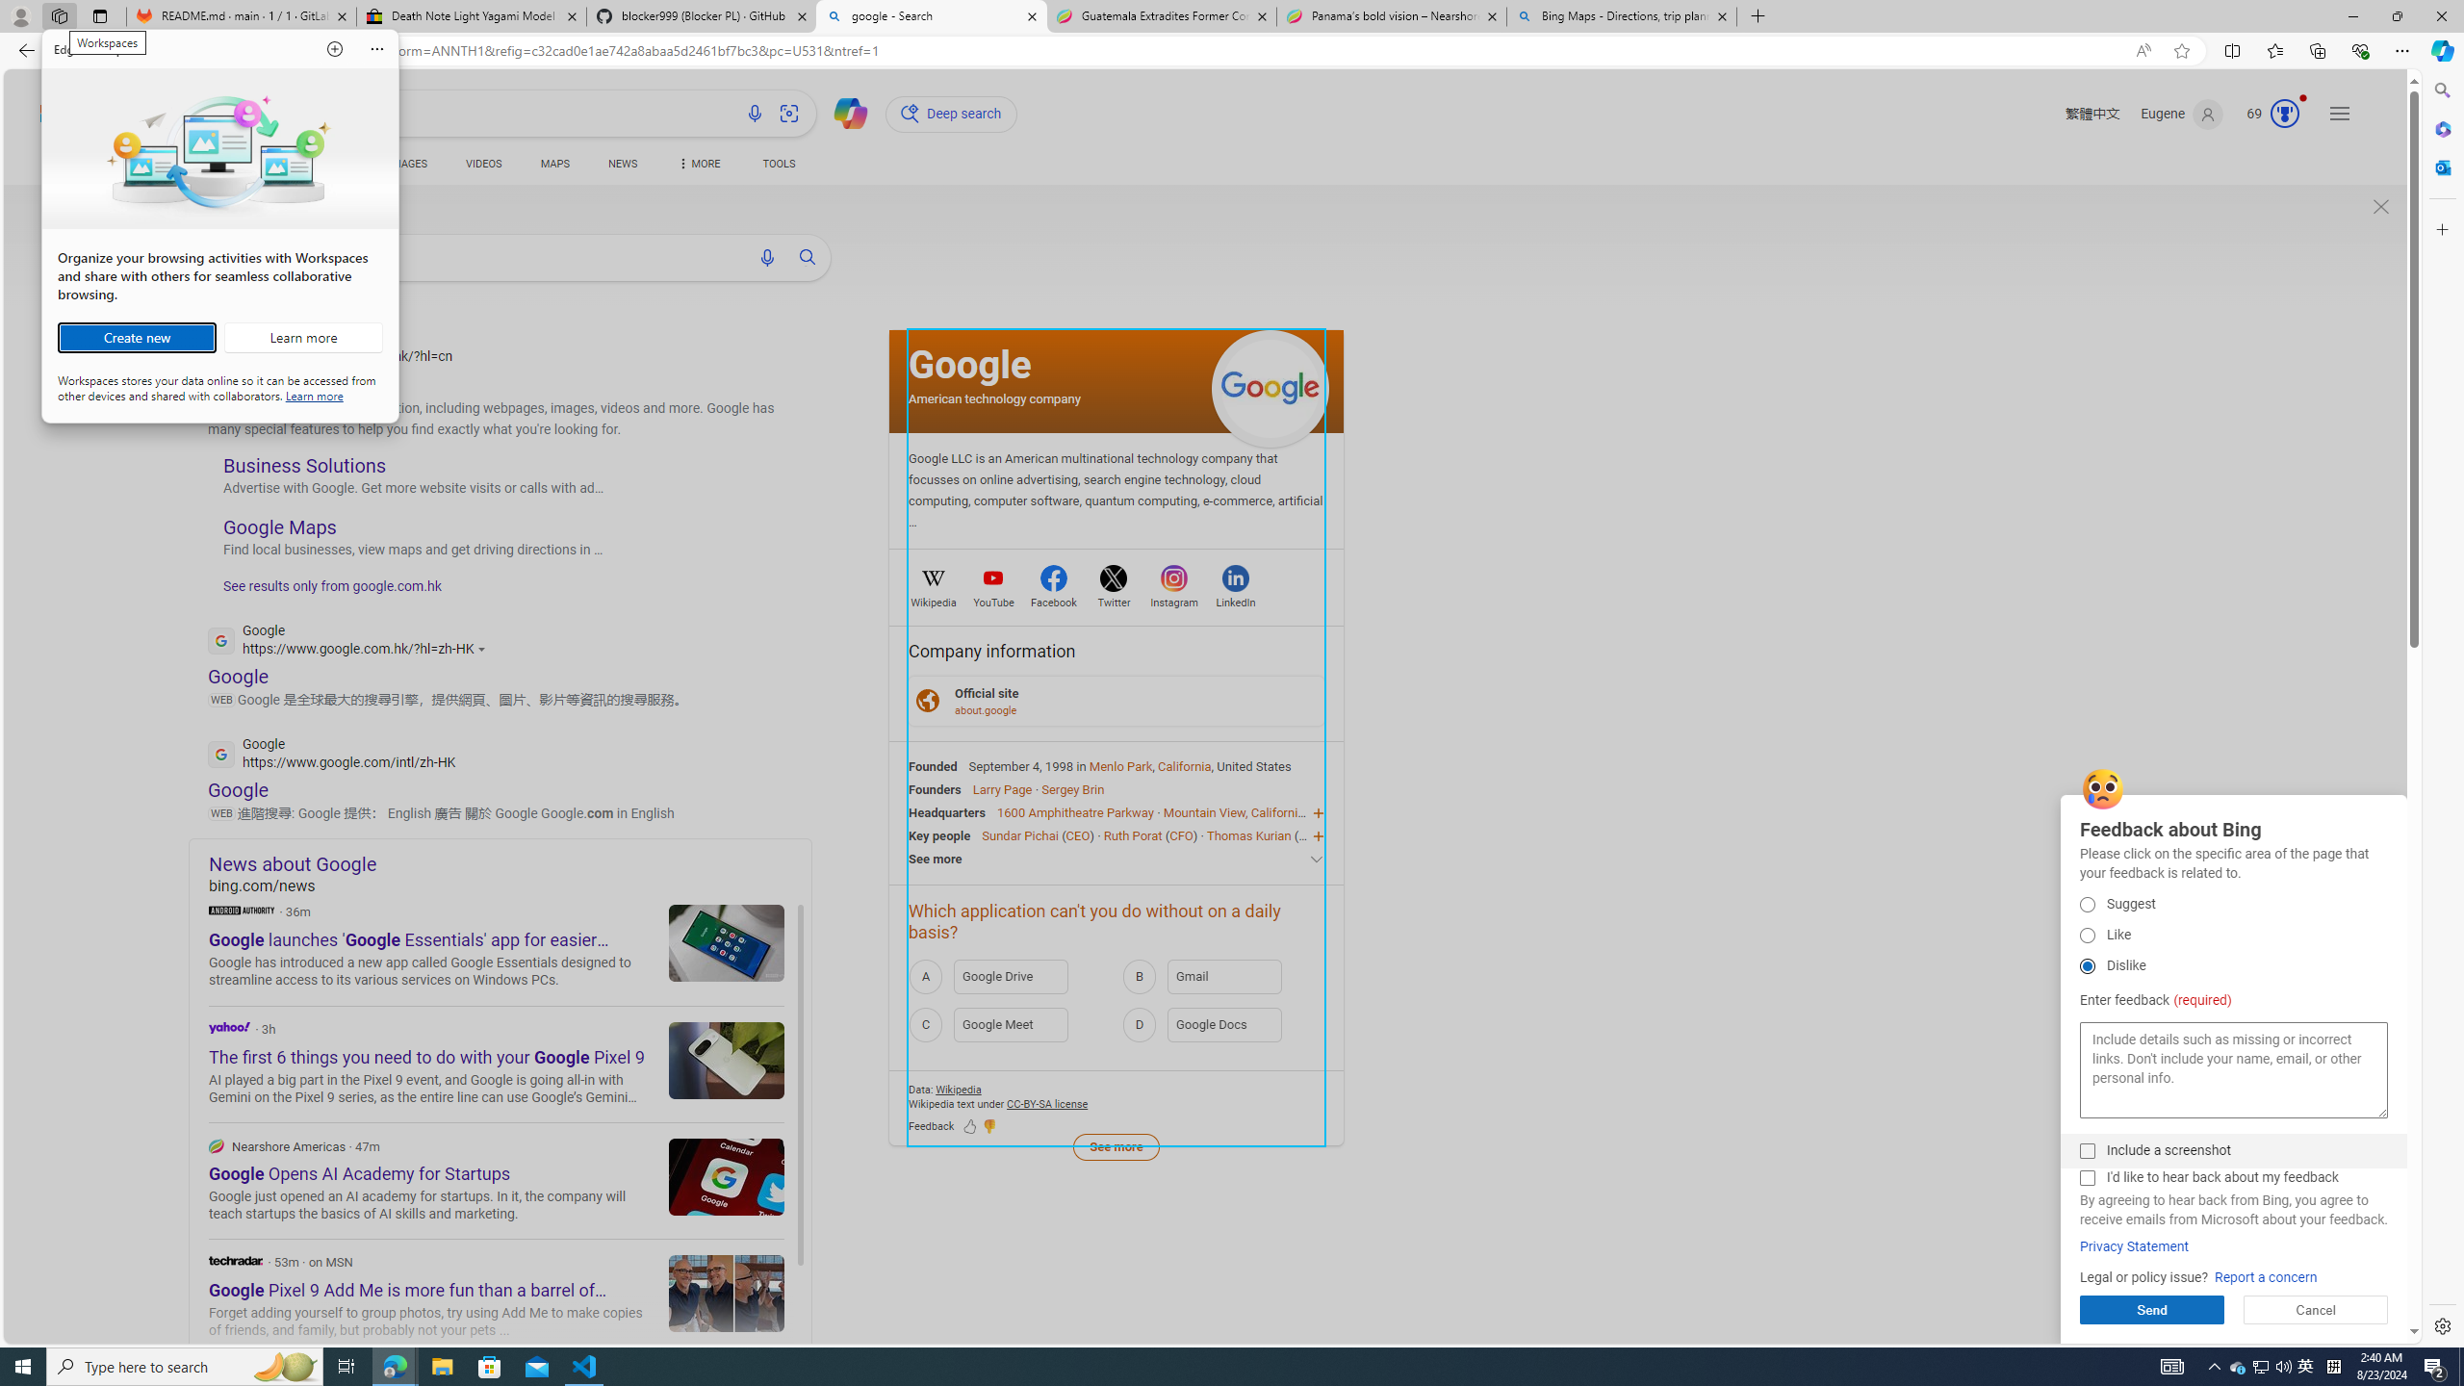 The image size is (2464, 1386). What do you see at coordinates (314, 395) in the screenshot?
I see `Learn more about Workspaces privacy` at bounding box center [314, 395].